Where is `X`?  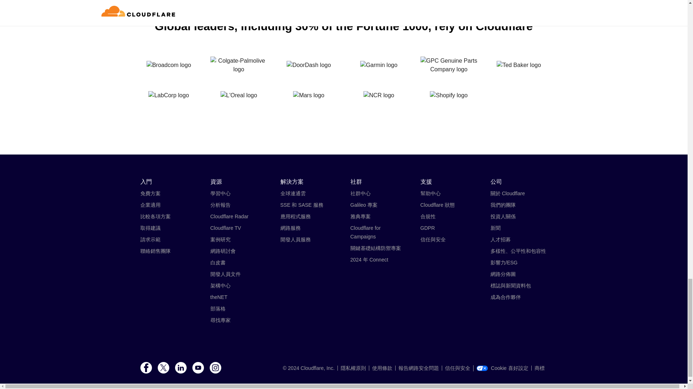
X is located at coordinates (163, 368).